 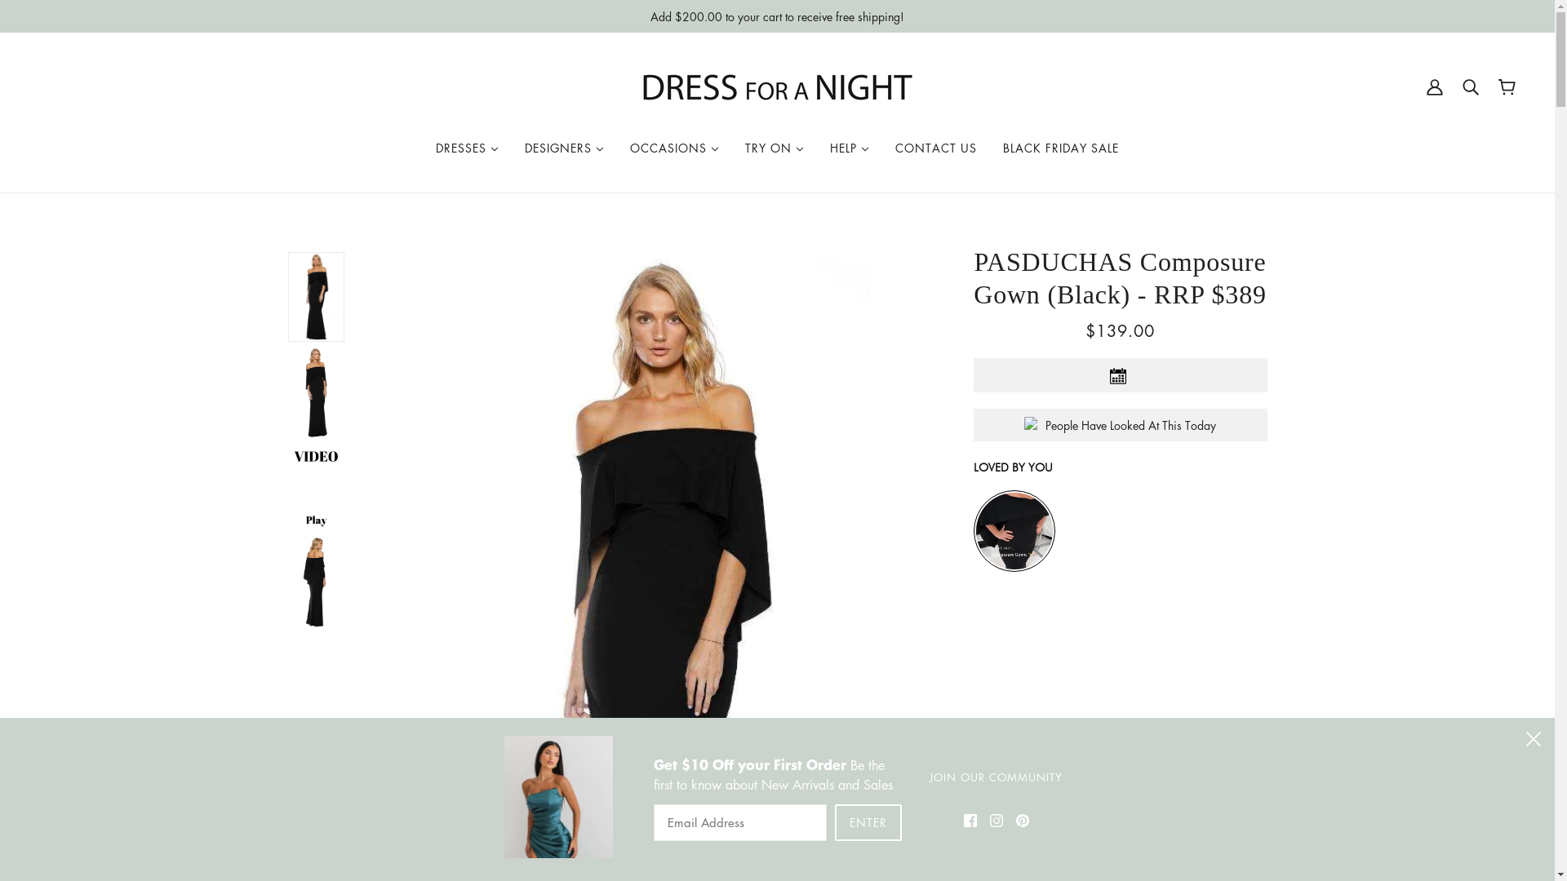 I want to click on DRESSES , so click(x=467, y=148).